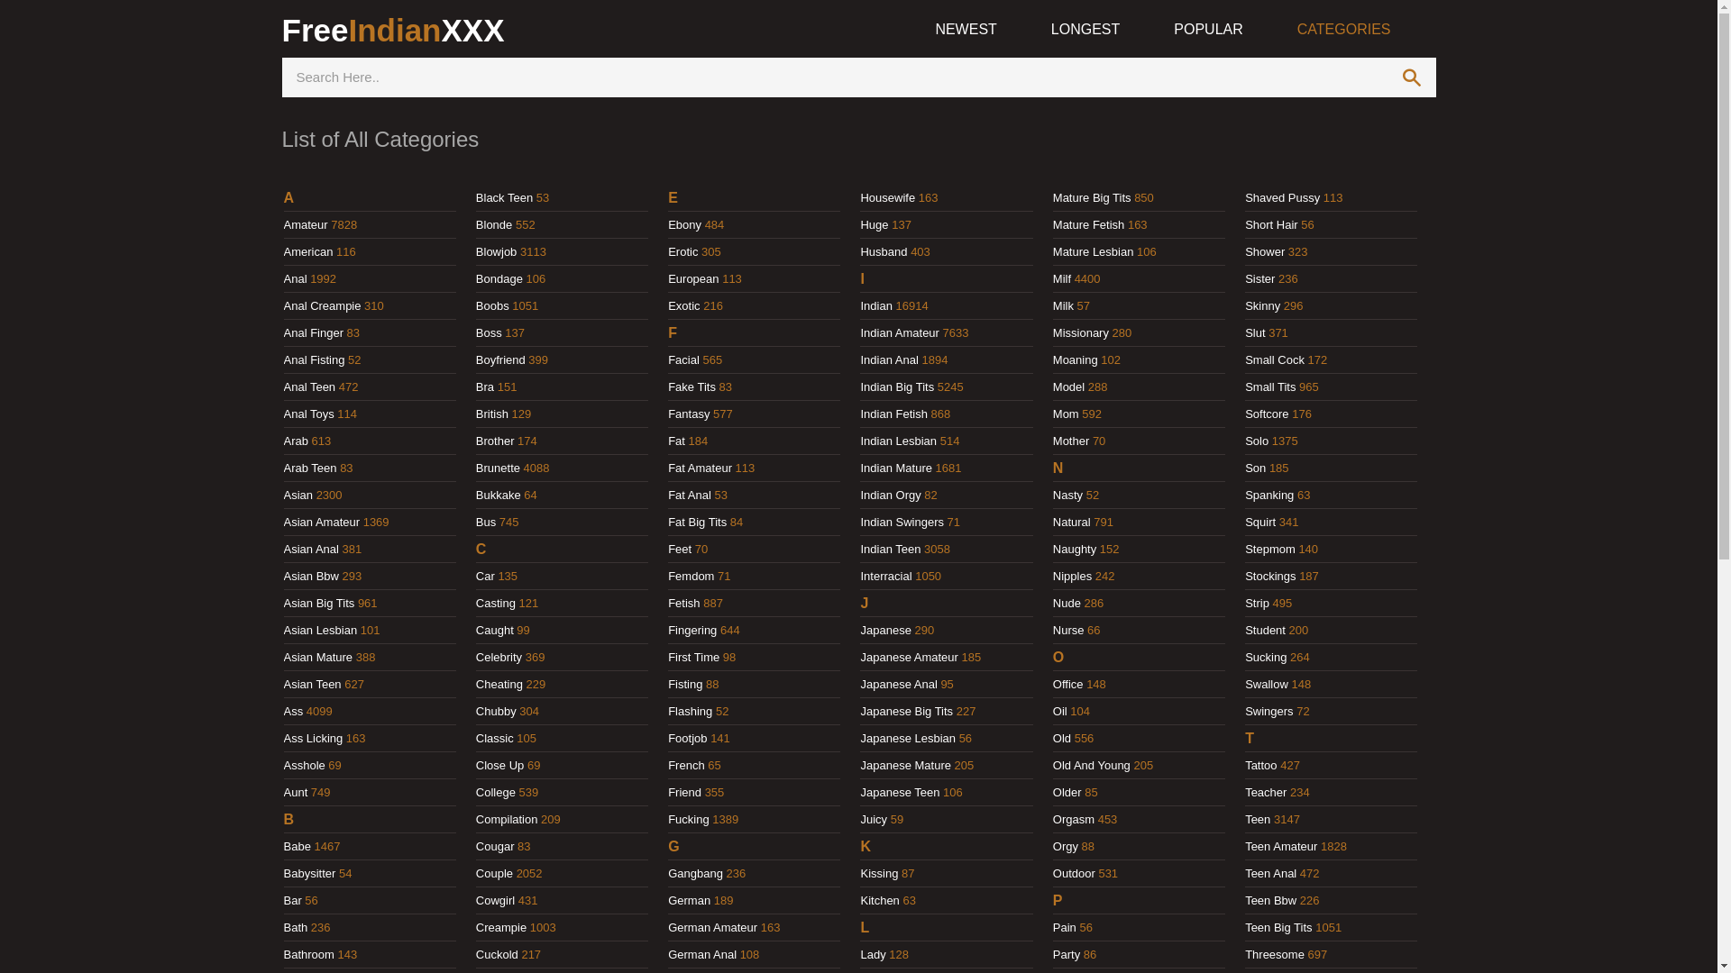 The width and height of the screenshot is (1731, 973). I want to click on Creampie, so click(501, 928).